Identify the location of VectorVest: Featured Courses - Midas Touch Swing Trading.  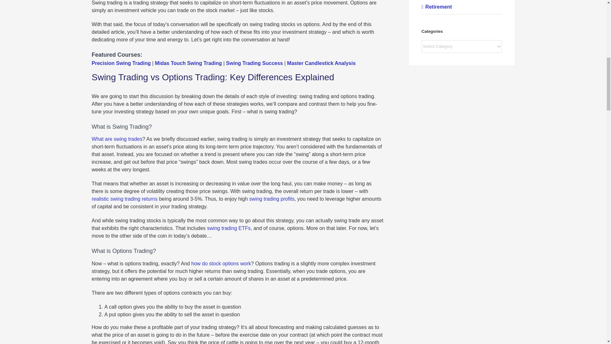
(188, 63).